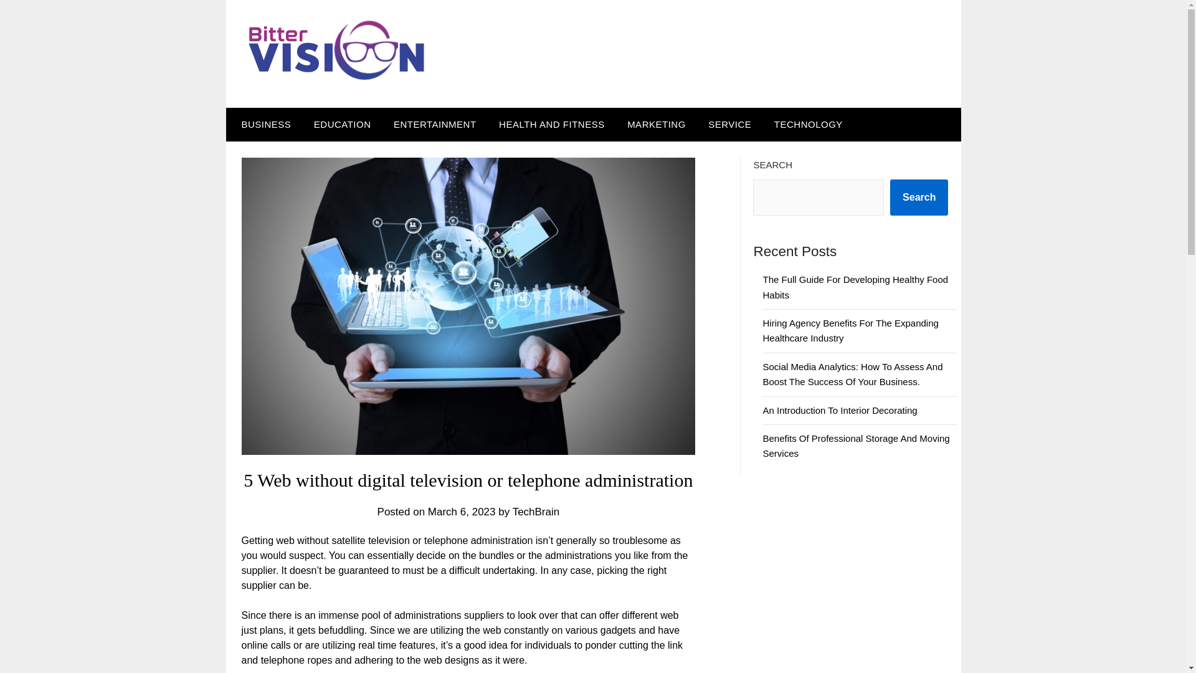 The width and height of the screenshot is (1196, 673). What do you see at coordinates (808, 124) in the screenshot?
I see `TECHNOLOGY` at bounding box center [808, 124].